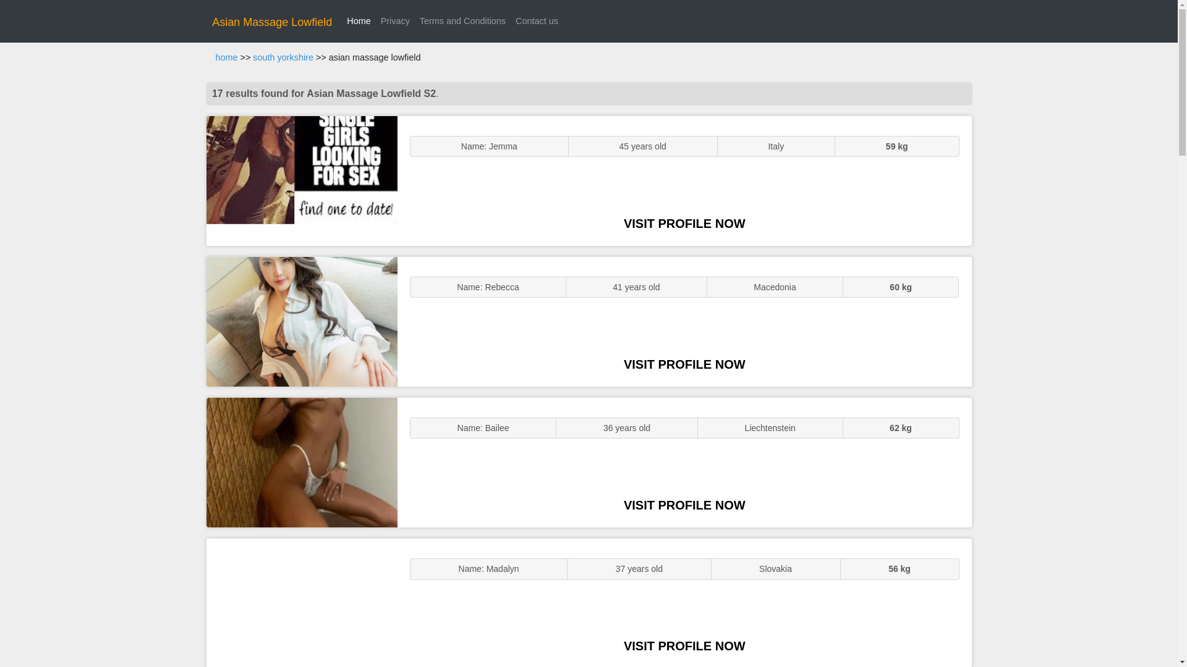 Image resolution: width=1187 pixels, height=667 pixels. What do you see at coordinates (684, 505) in the screenshot?
I see `VISIT PROFILE NOW` at bounding box center [684, 505].